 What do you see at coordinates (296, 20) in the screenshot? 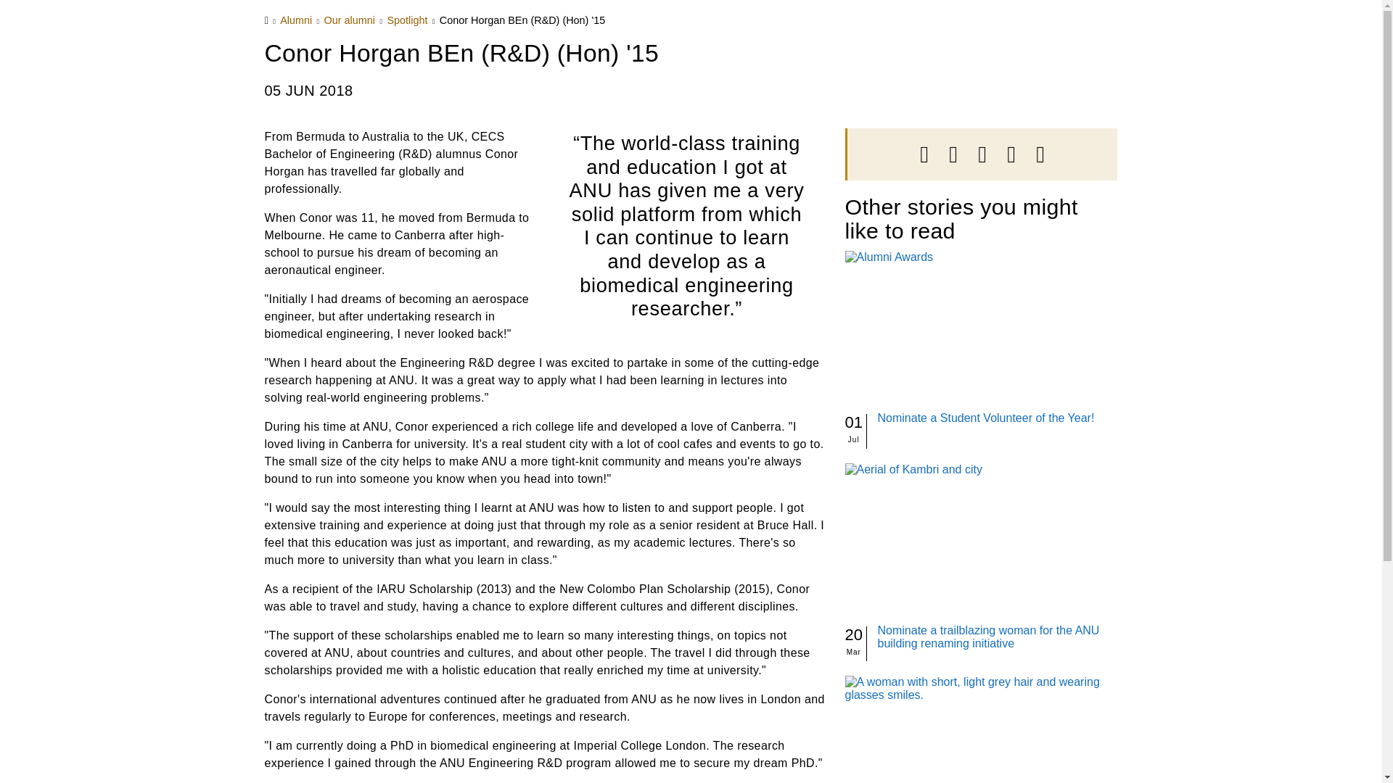
I see `Alumni` at bounding box center [296, 20].